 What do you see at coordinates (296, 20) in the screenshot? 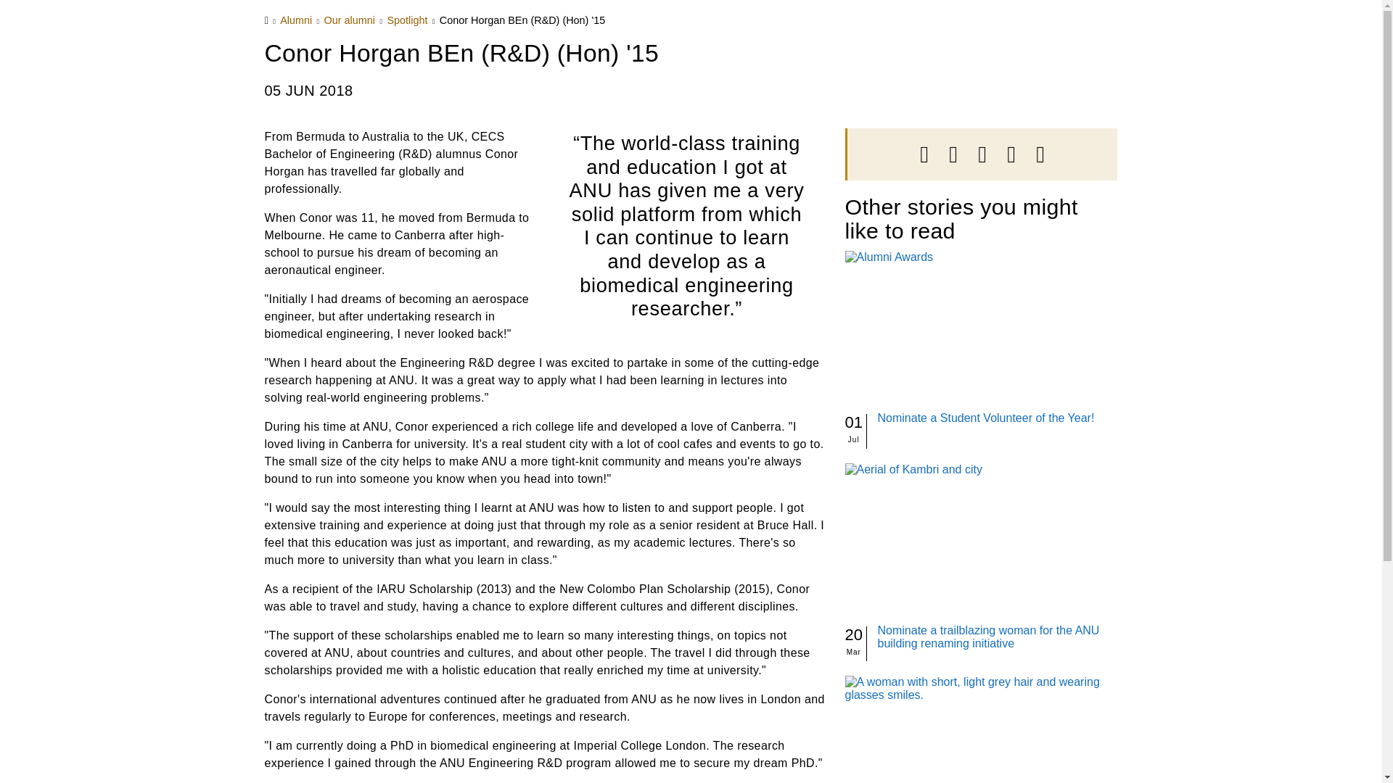
I see `Alumni` at bounding box center [296, 20].